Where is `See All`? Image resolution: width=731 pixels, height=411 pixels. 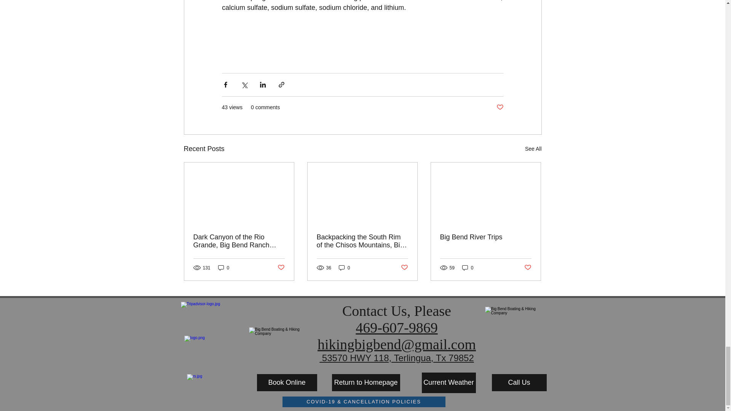 See All is located at coordinates (533, 149).